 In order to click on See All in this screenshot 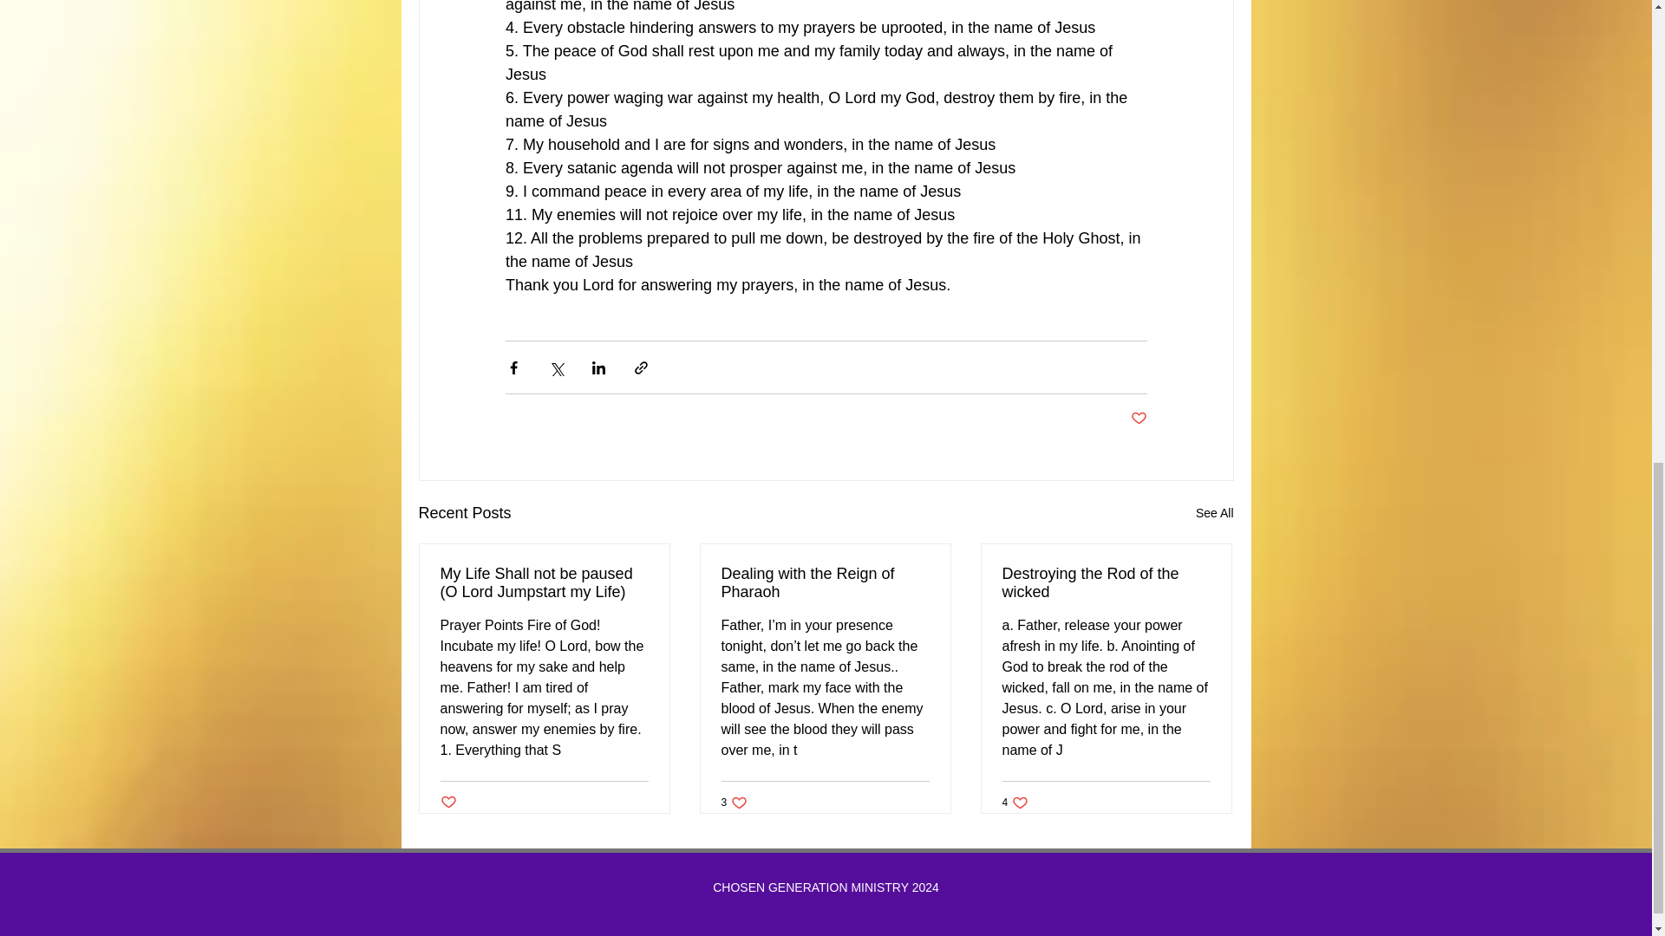, I will do `click(1214, 513)`.